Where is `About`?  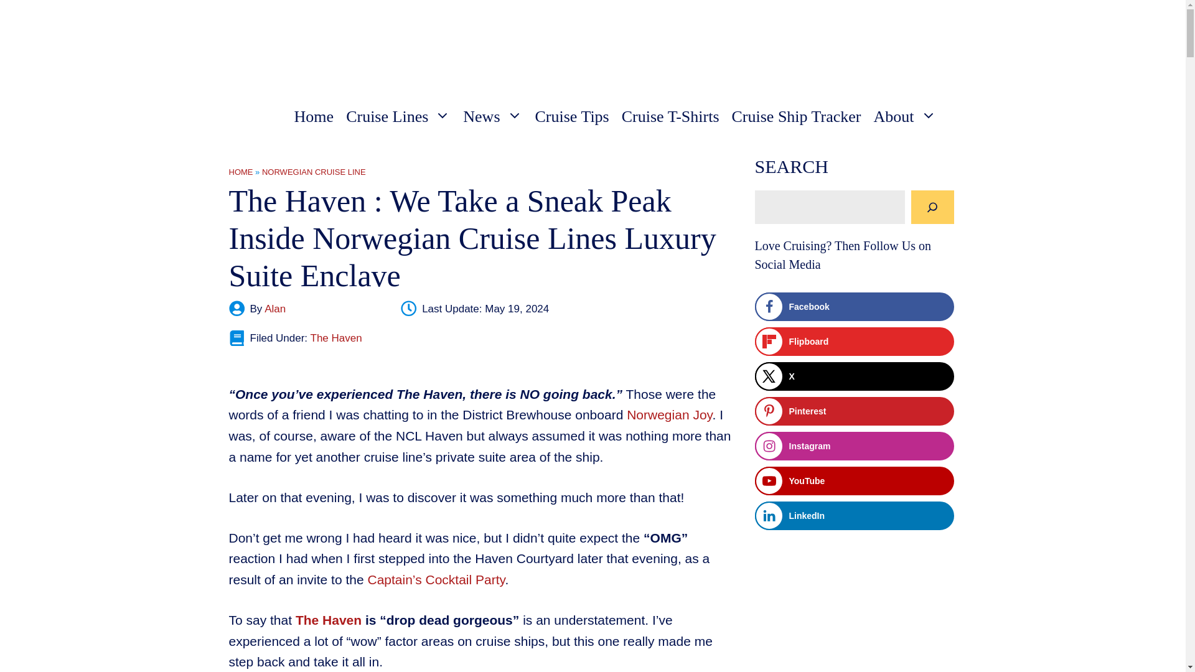
About is located at coordinates (905, 116).